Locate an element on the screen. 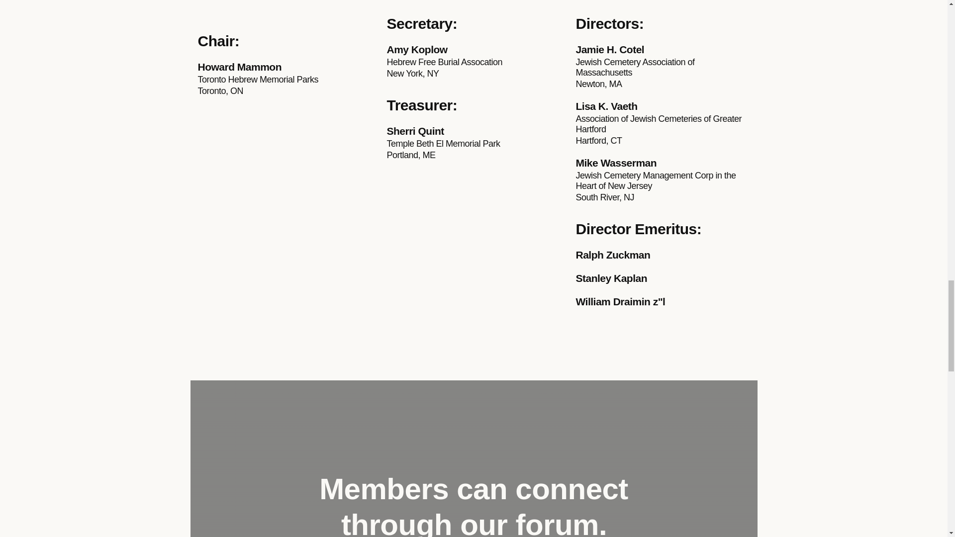 The height and width of the screenshot is (537, 955). Sherri Quint is located at coordinates (474, 130).